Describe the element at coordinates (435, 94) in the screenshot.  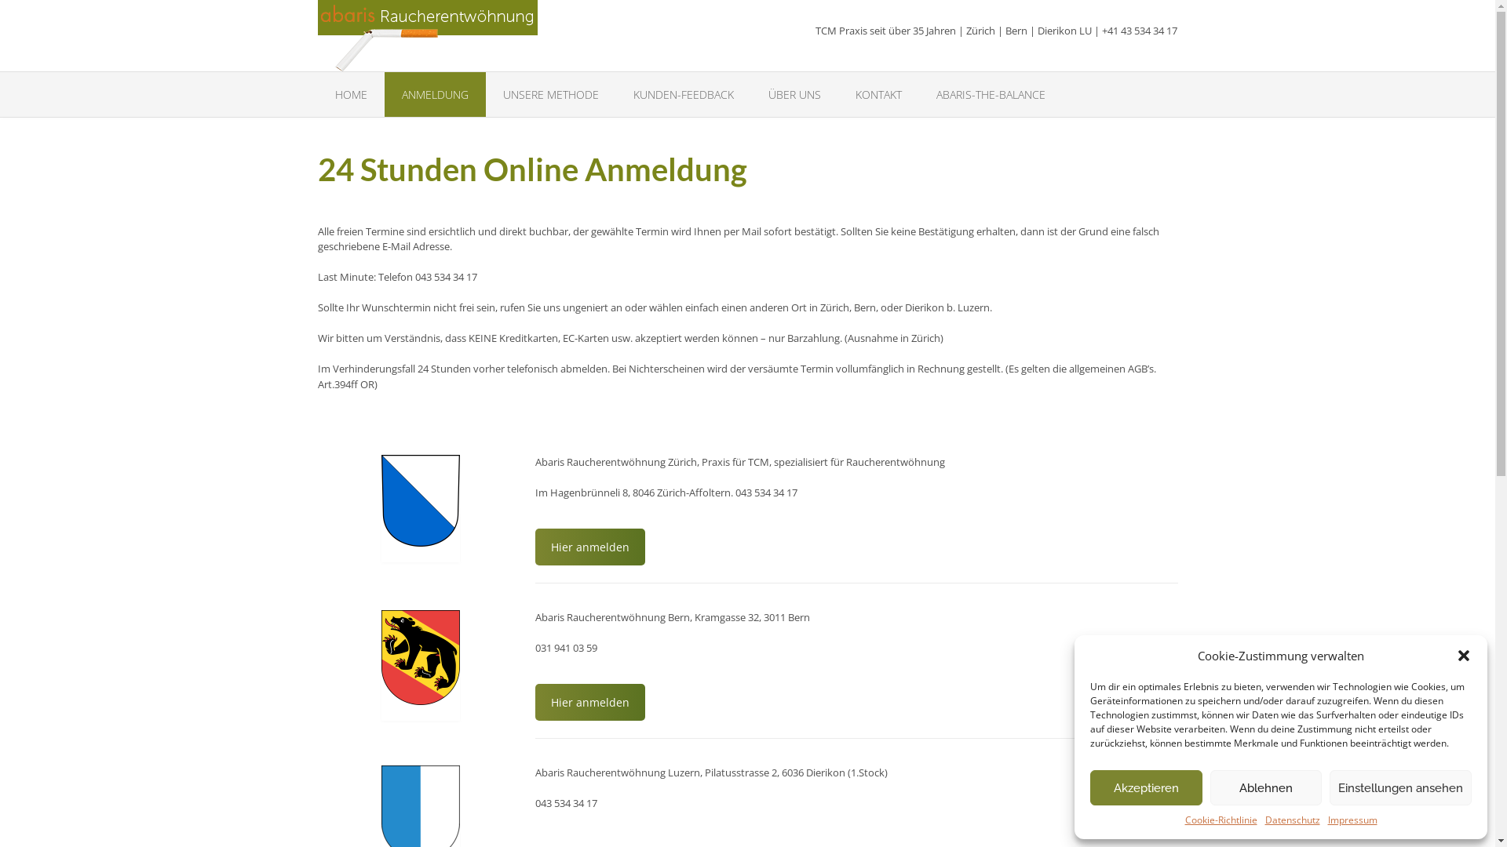
I see `ANMELDUNG` at that location.